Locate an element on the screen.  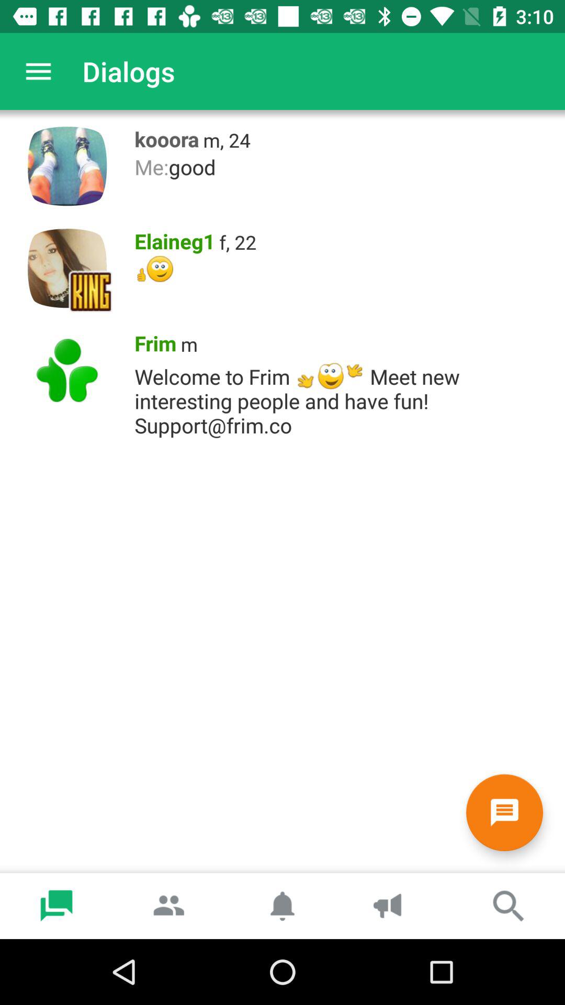
press the item to the left of the m, 24 icon is located at coordinates (163, 137).